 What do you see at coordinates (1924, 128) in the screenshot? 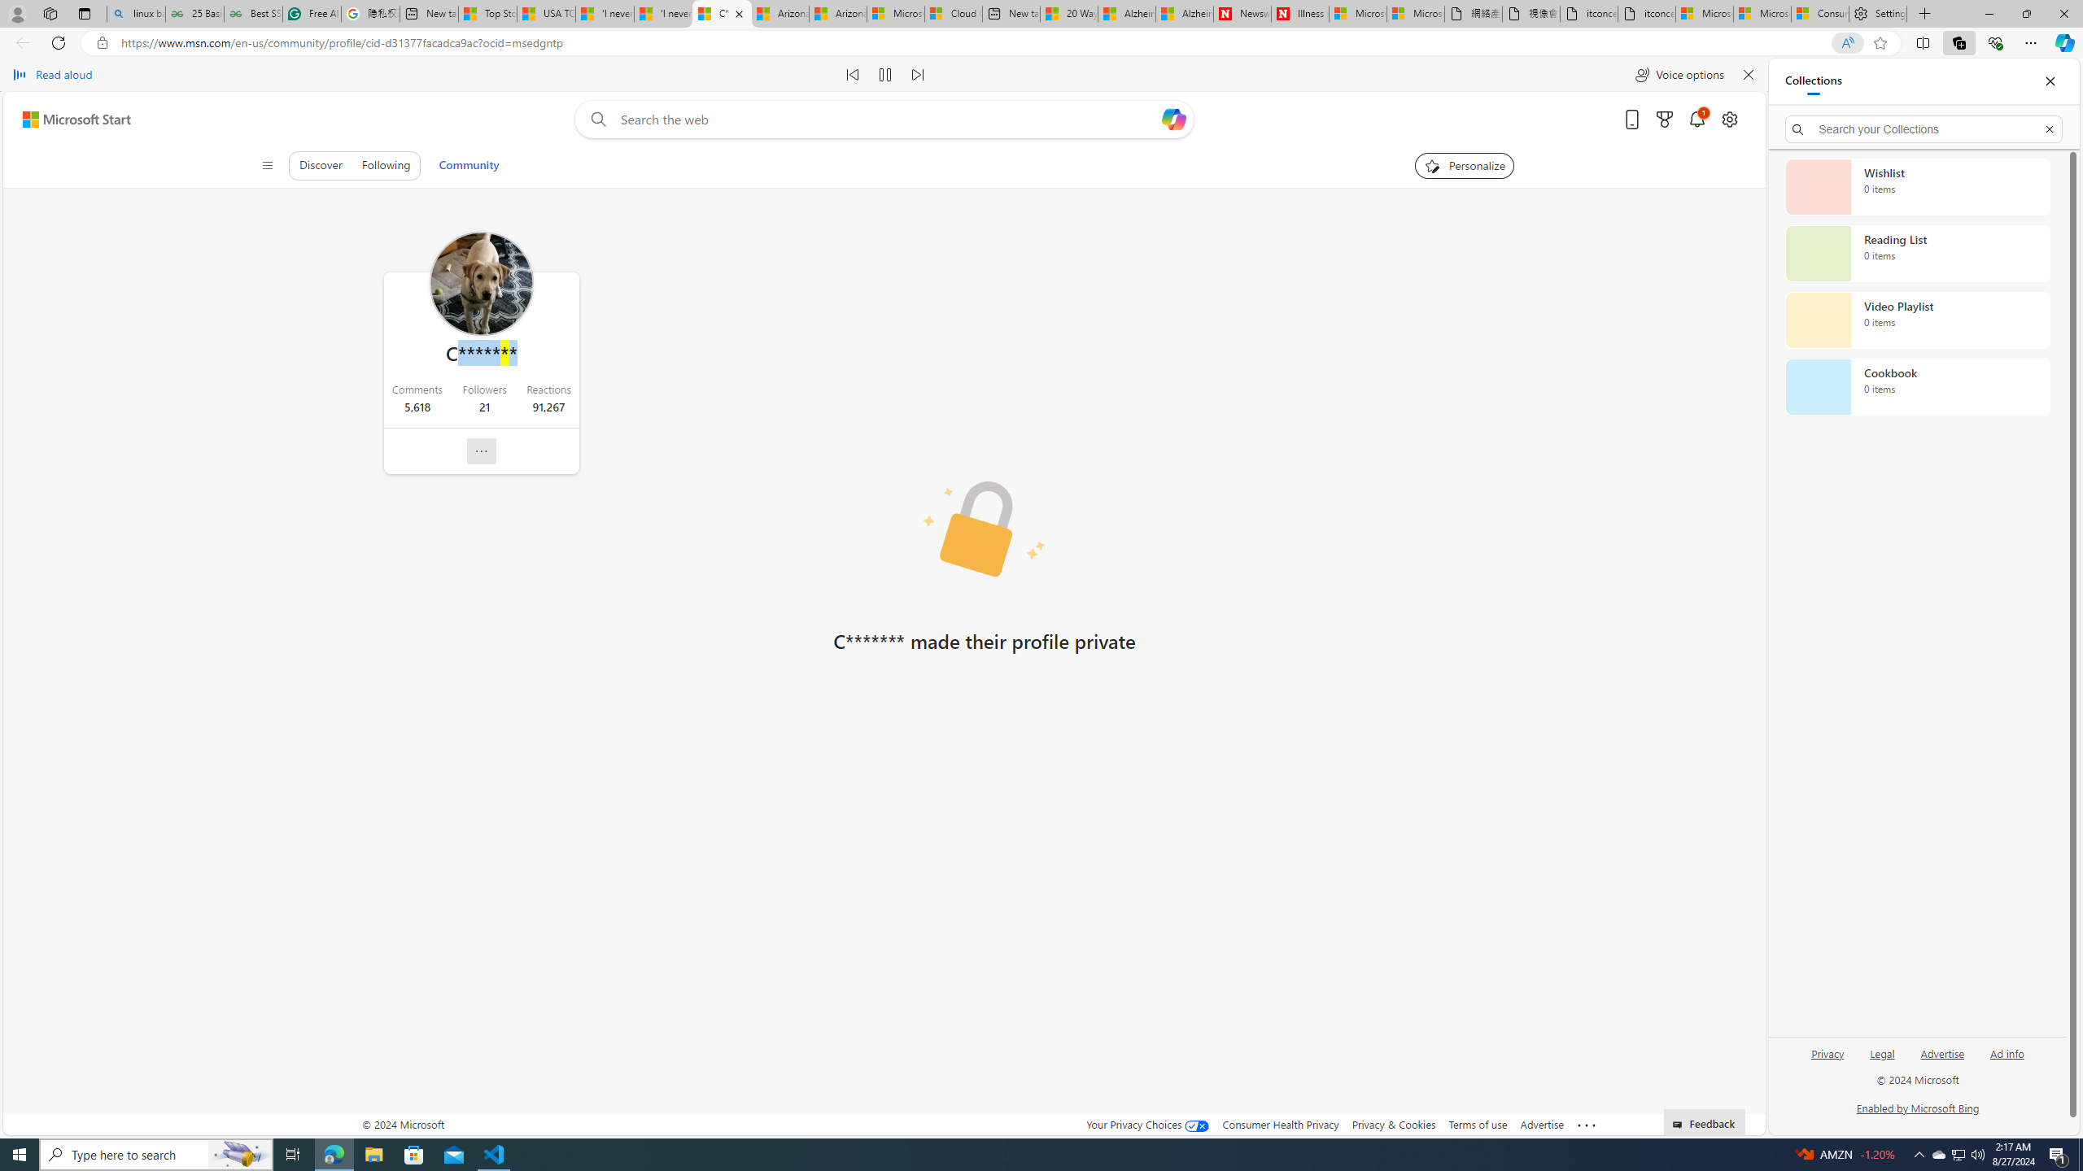
I see `Search your Collections` at bounding box center [1924, 128].